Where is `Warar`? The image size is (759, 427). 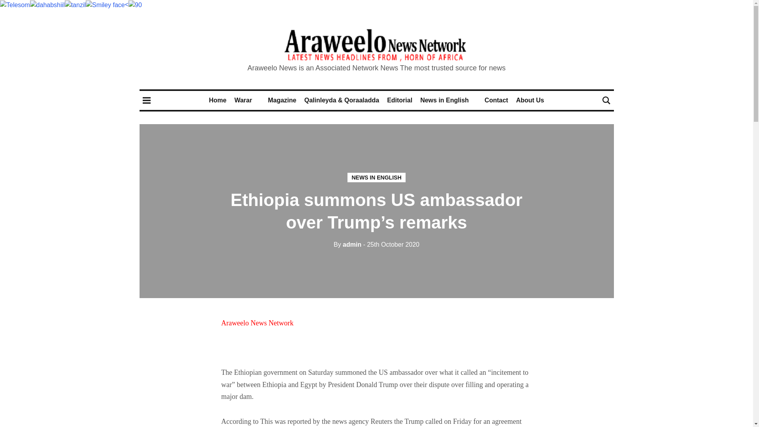
Warar is located at coordinates (243, 100).